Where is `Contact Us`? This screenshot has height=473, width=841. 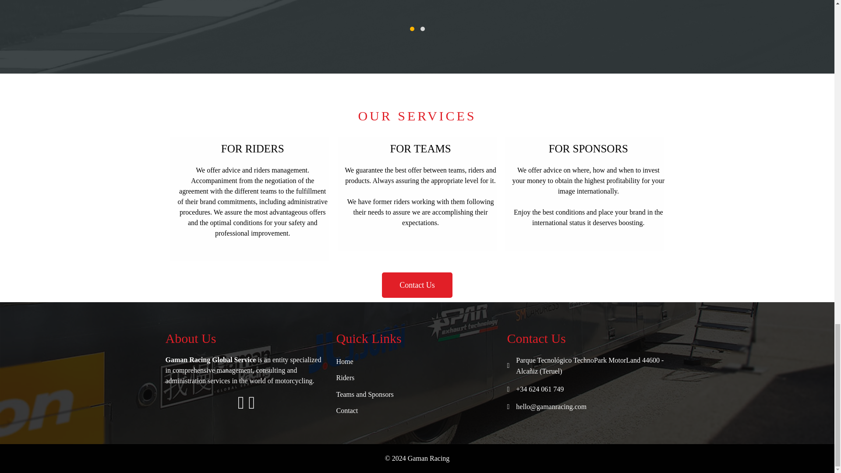
Contact Us is located at coordinates (417, 285).